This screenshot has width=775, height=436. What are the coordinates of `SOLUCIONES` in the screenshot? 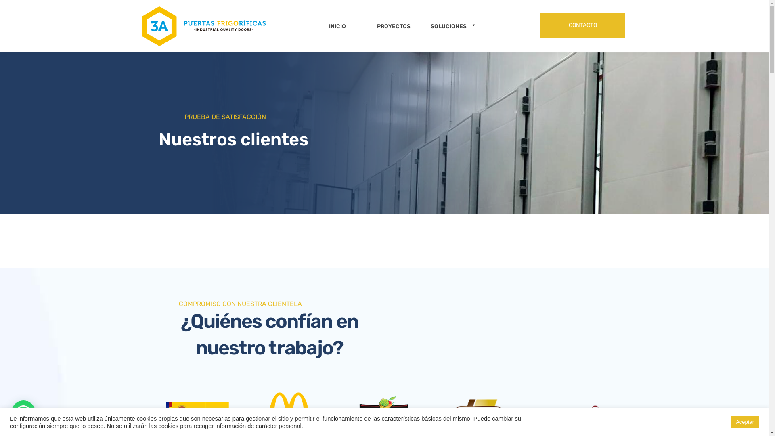 It's located at (454, 26).